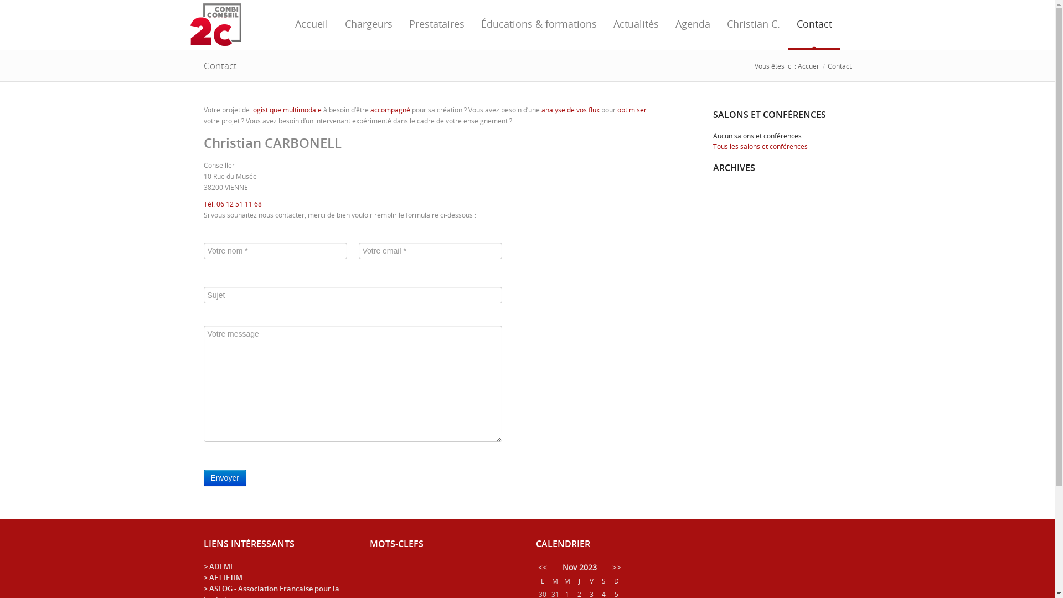  What do you see at coordinates (216, 24) in the screenshot?
I see `2c Combi-Conseil` at bounding box center [216, 24].